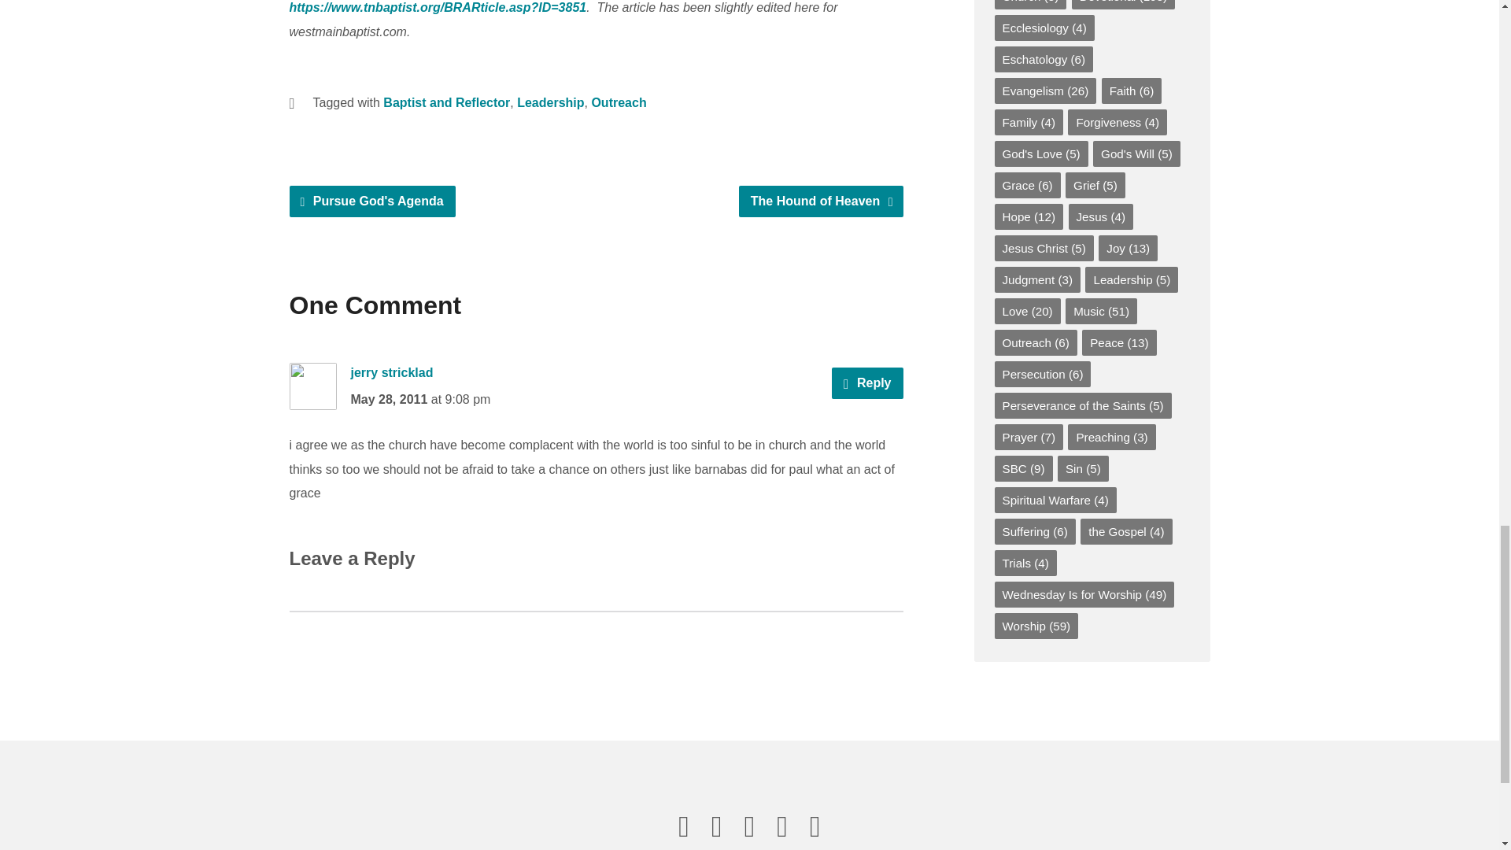 The height and width of the screenshot is (850, 1511). I want to click on Outreach, so click(619, 102).